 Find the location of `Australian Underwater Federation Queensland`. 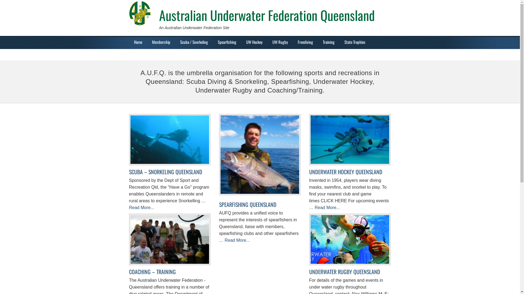

Australian Underwater Federation Queensland is located at coordinates (267, 15).